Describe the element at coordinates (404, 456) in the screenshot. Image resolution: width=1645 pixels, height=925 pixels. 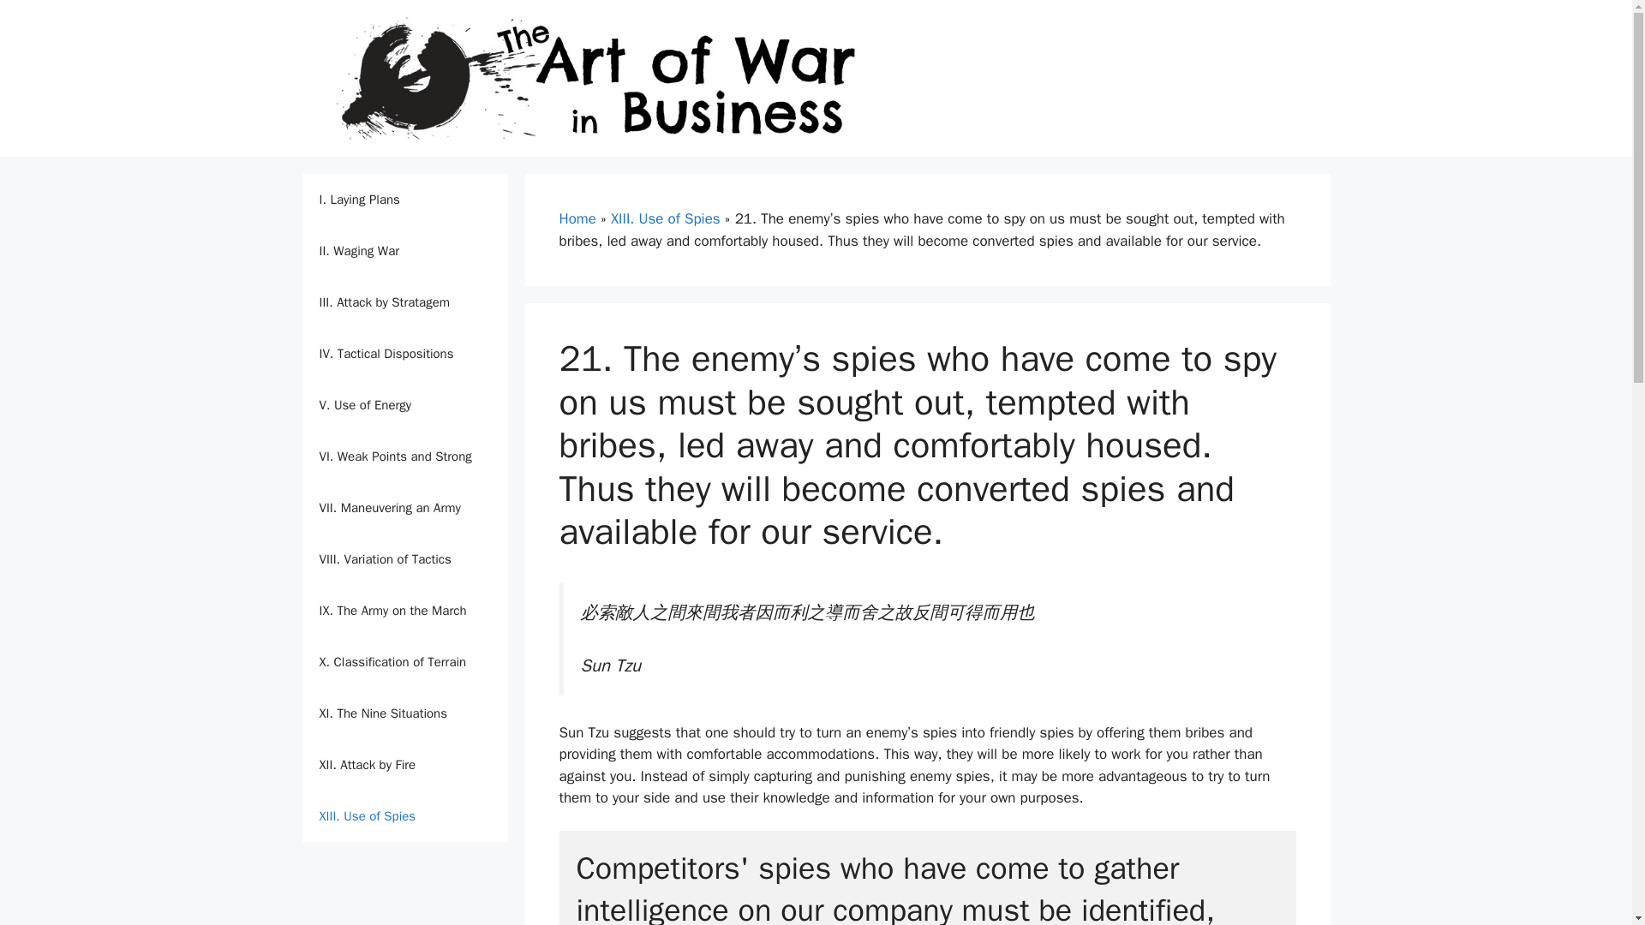
I see `VI. Weak Points and Strong` at that location.